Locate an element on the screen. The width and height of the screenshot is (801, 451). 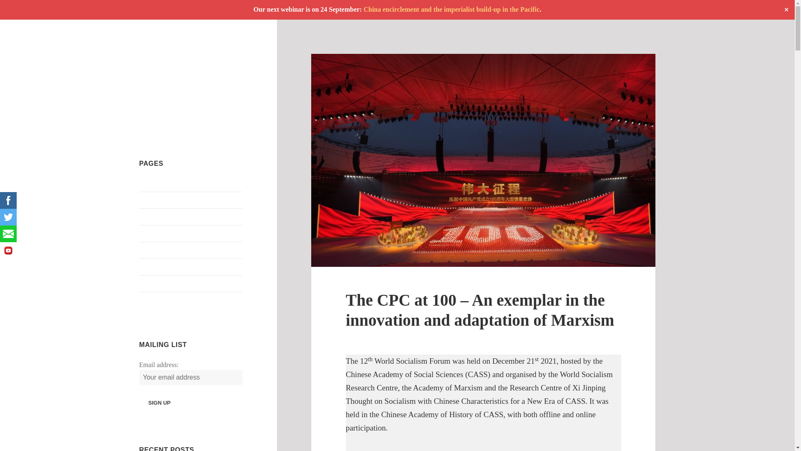
Who we are is located at coordinates (155, 300).